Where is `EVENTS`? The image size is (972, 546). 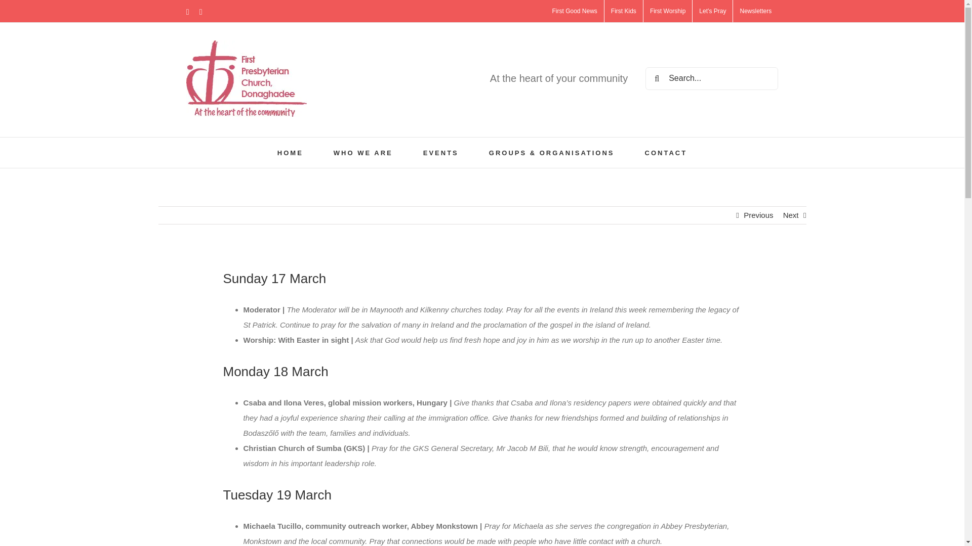
EVENTS is located at coordinates (440, 153).